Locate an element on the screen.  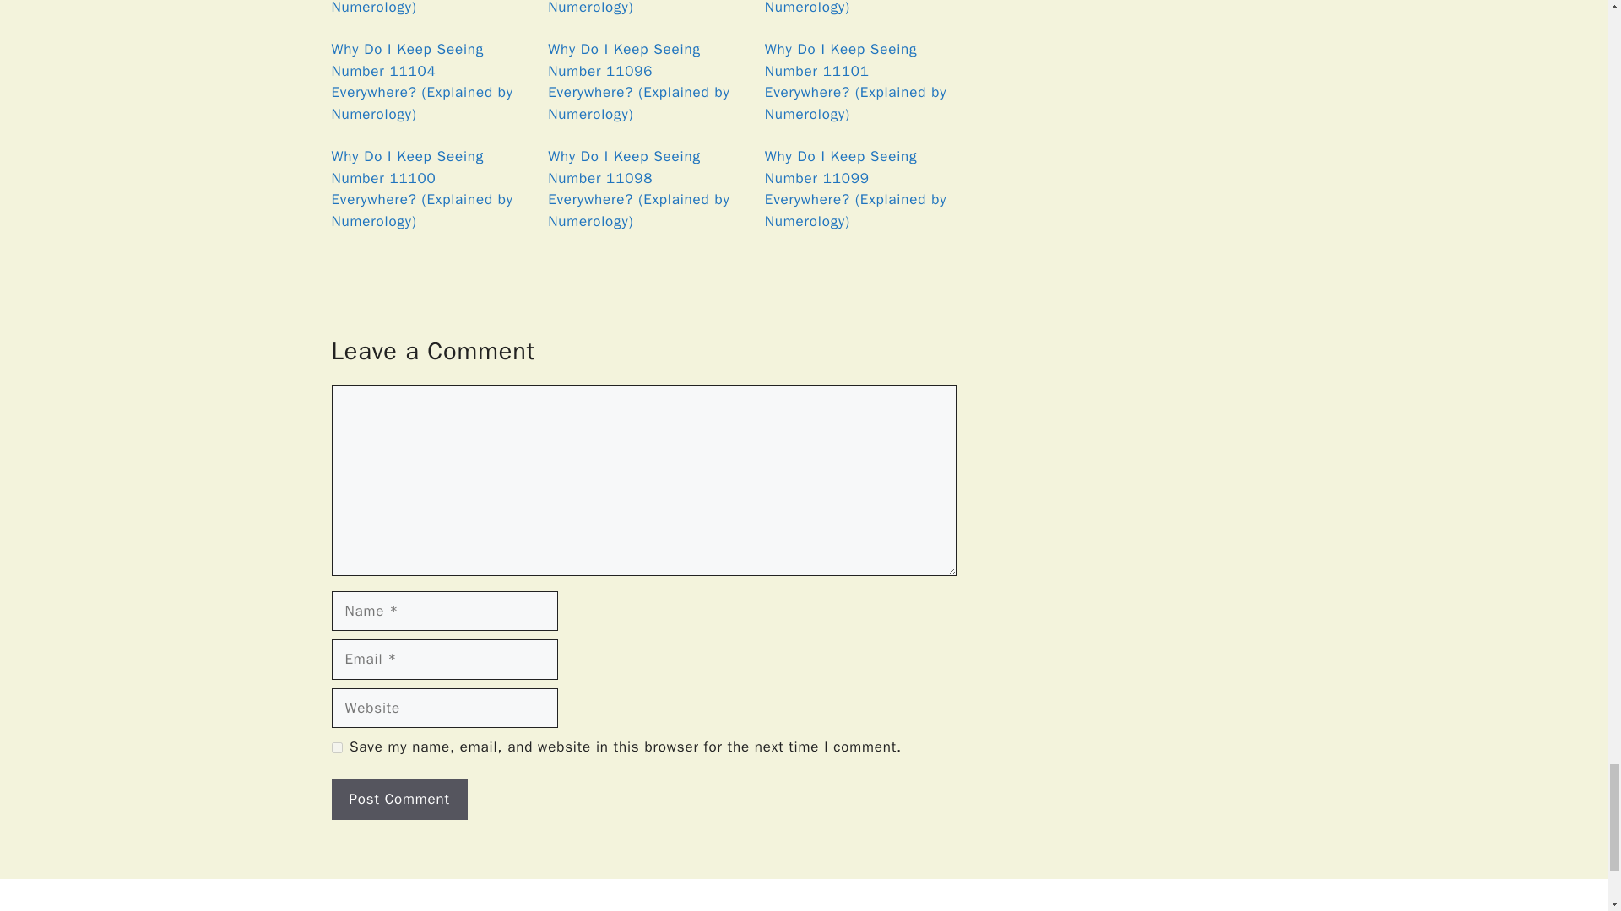
Post Comment is located at coordinates (398, 800).